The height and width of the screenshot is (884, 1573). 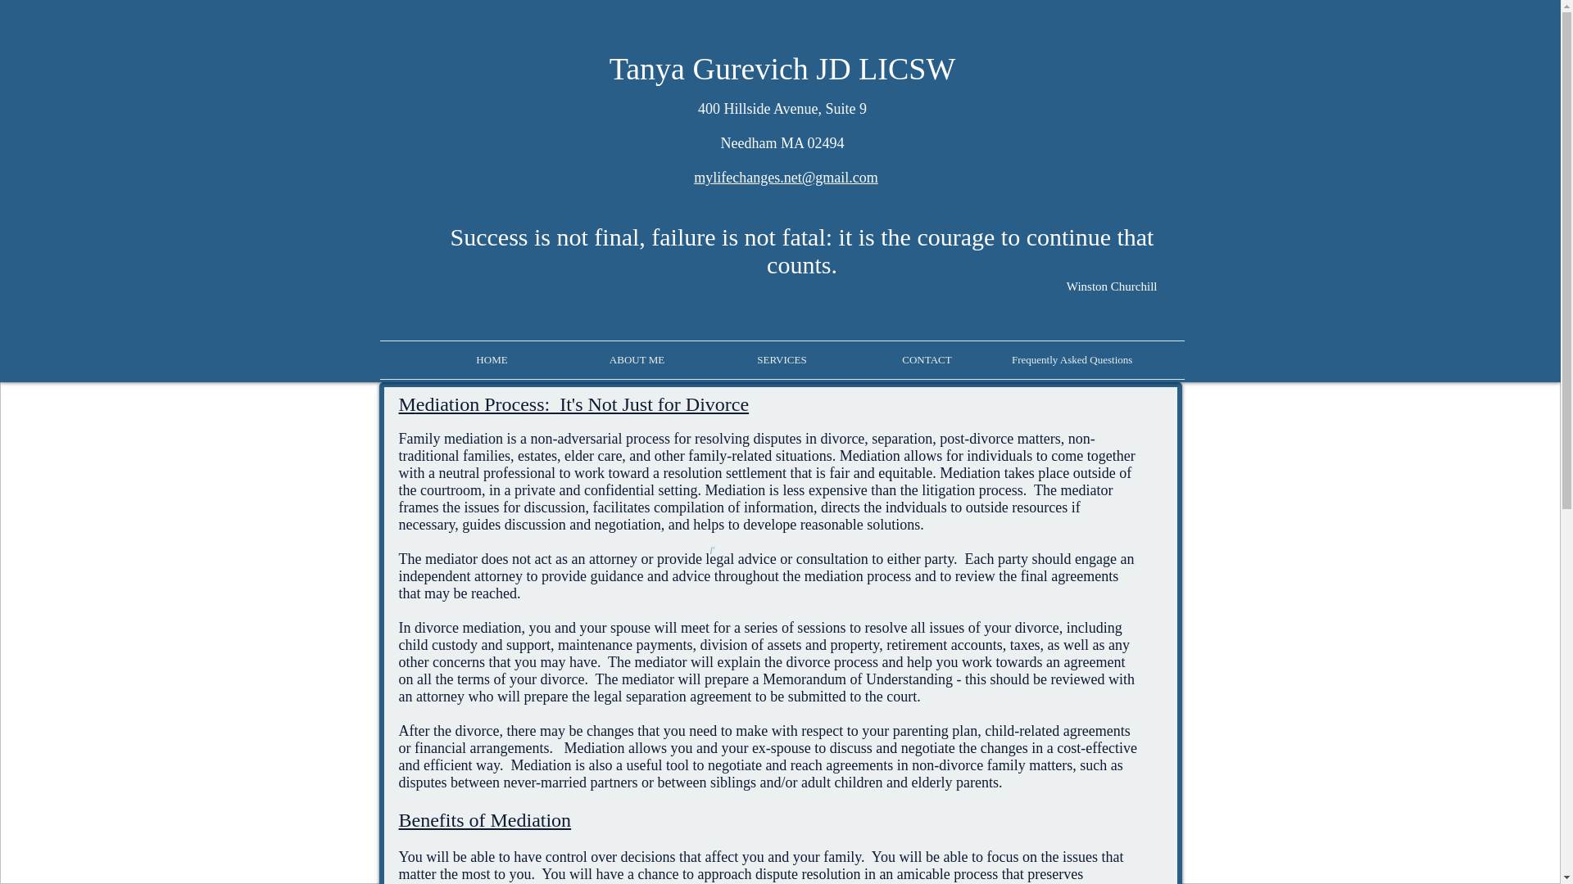 I want to click on Mediation Process:  It's Not Just for Divorce, so click(x=573, y=406).